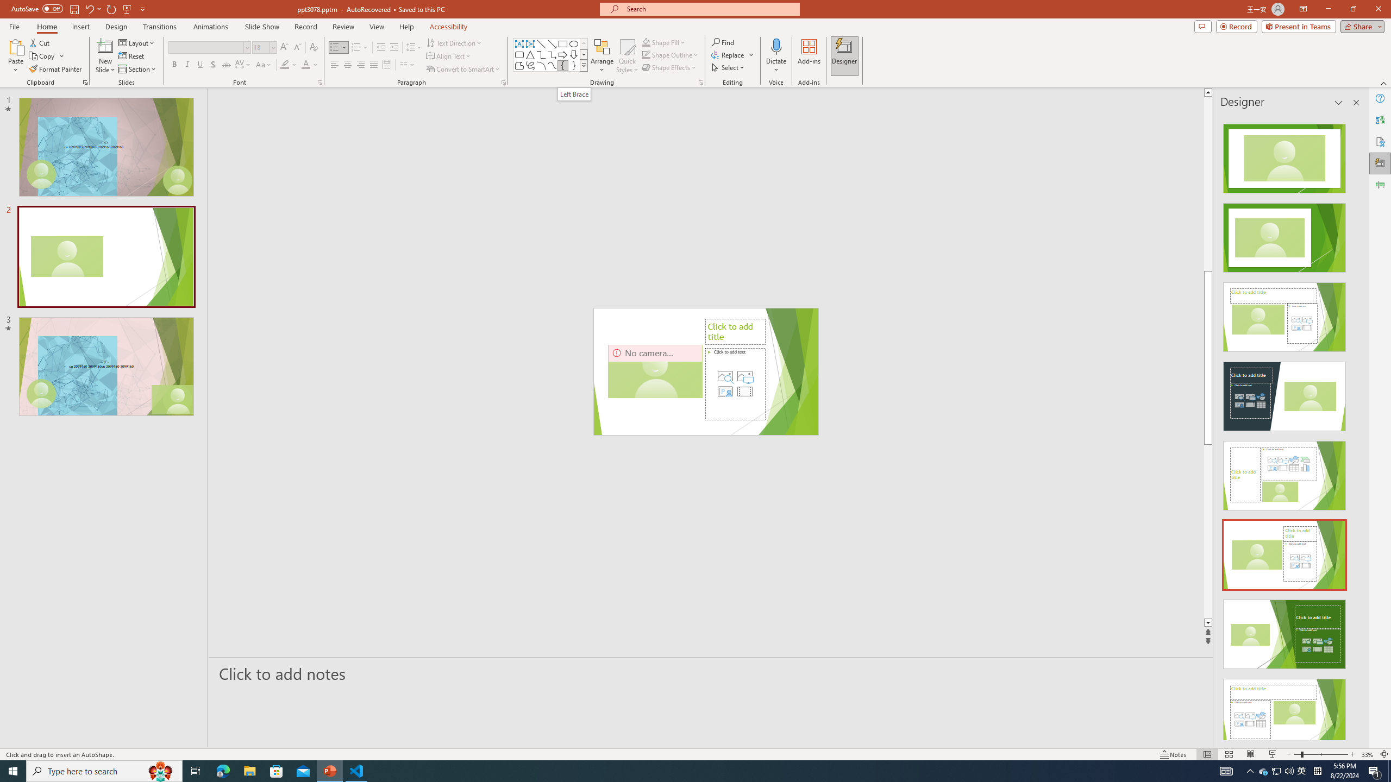 The height and width of the screenshot is (782, 1391). Describe the element at coordinates (313, 48) in the screenshot. I see `Clear Formatting` at that location.